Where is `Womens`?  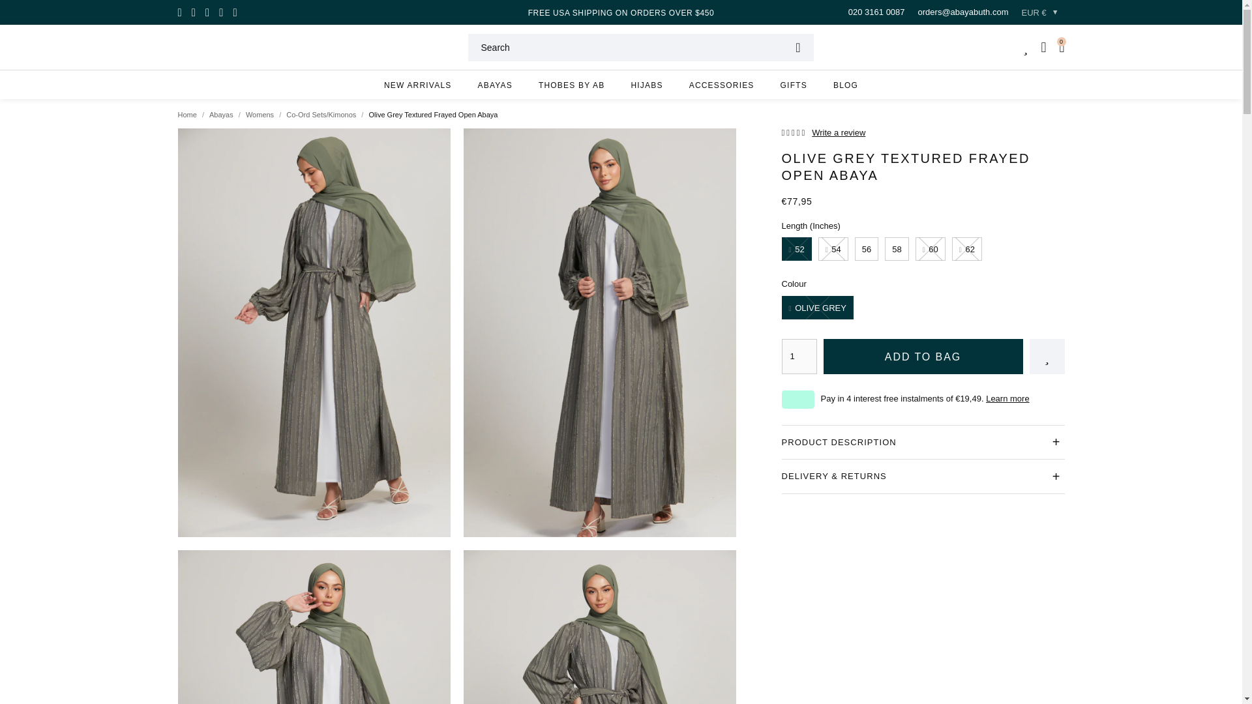
Womens is located at coordinates (260, 115).